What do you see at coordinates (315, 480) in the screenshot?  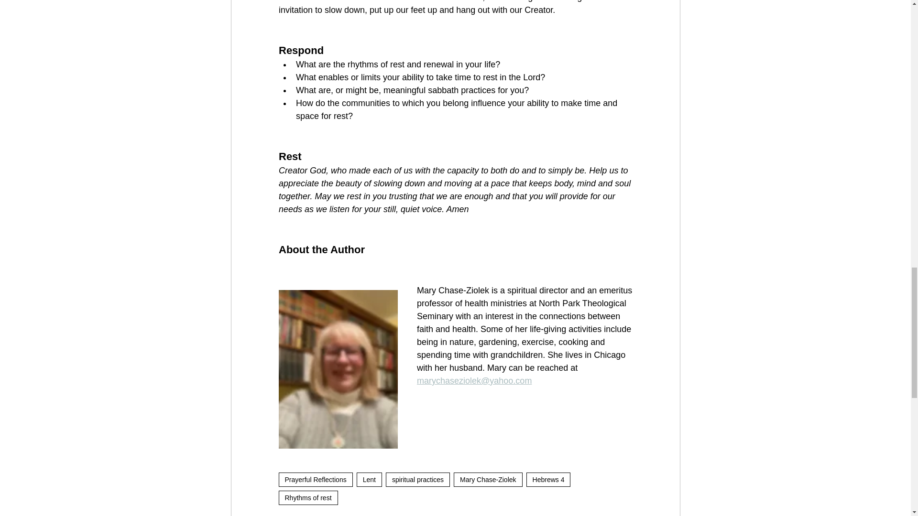 I see `Prayerful Reflections` at bounding box center [315, 480].